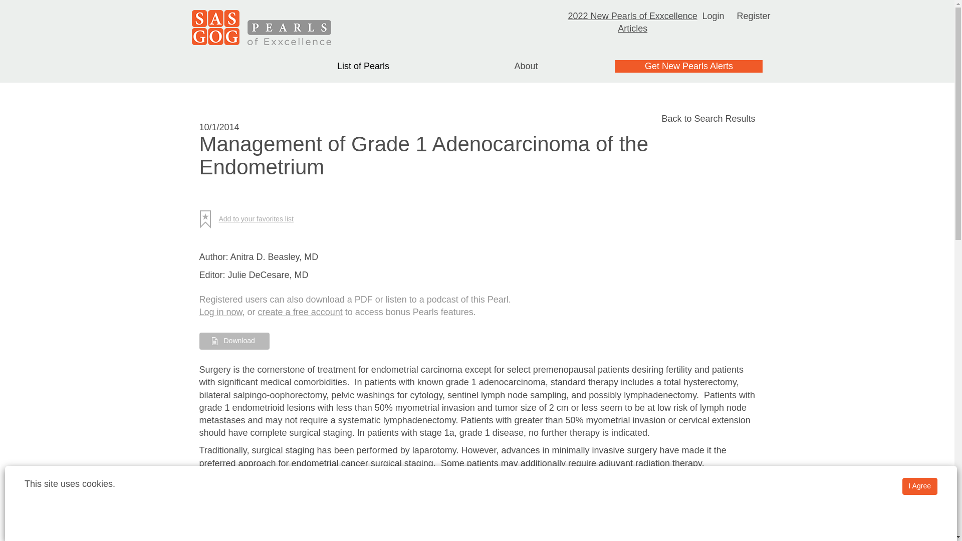 The height and width of the screenshot is (541, 962). What do you see at coordinates (633, 22) in the screenshot?
I see `2022 New Pearls of Exxcellence Articles` at bounding box center [633, 22].